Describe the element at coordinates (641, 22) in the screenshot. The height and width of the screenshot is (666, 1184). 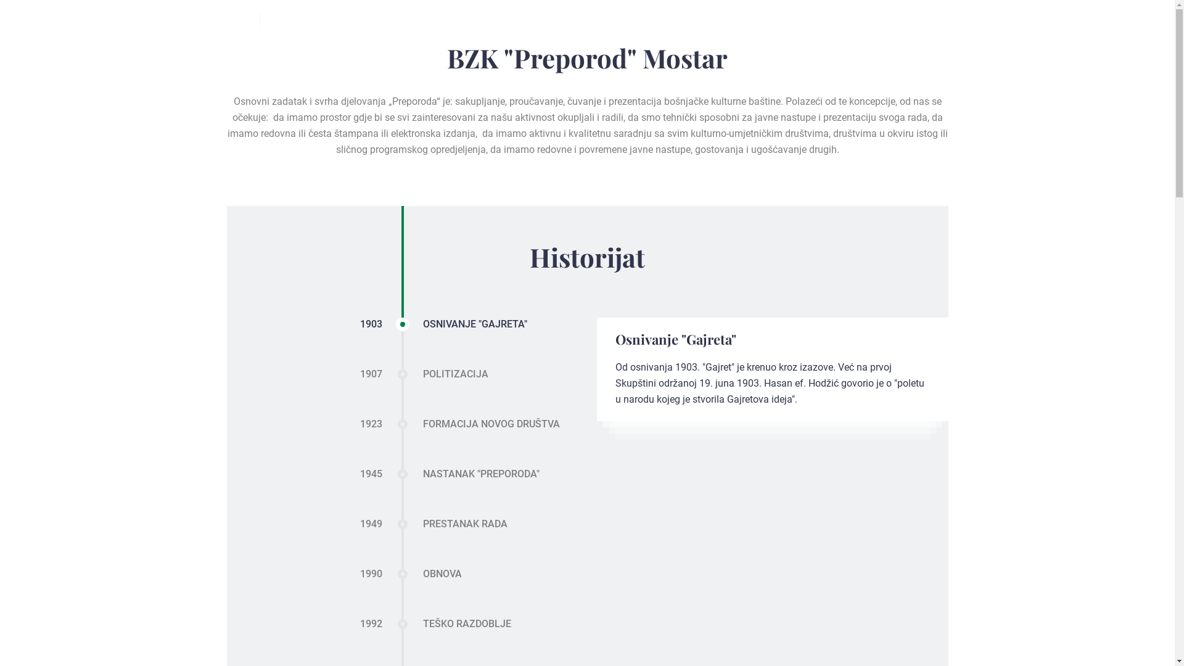
I see `O NAMA` at that location.